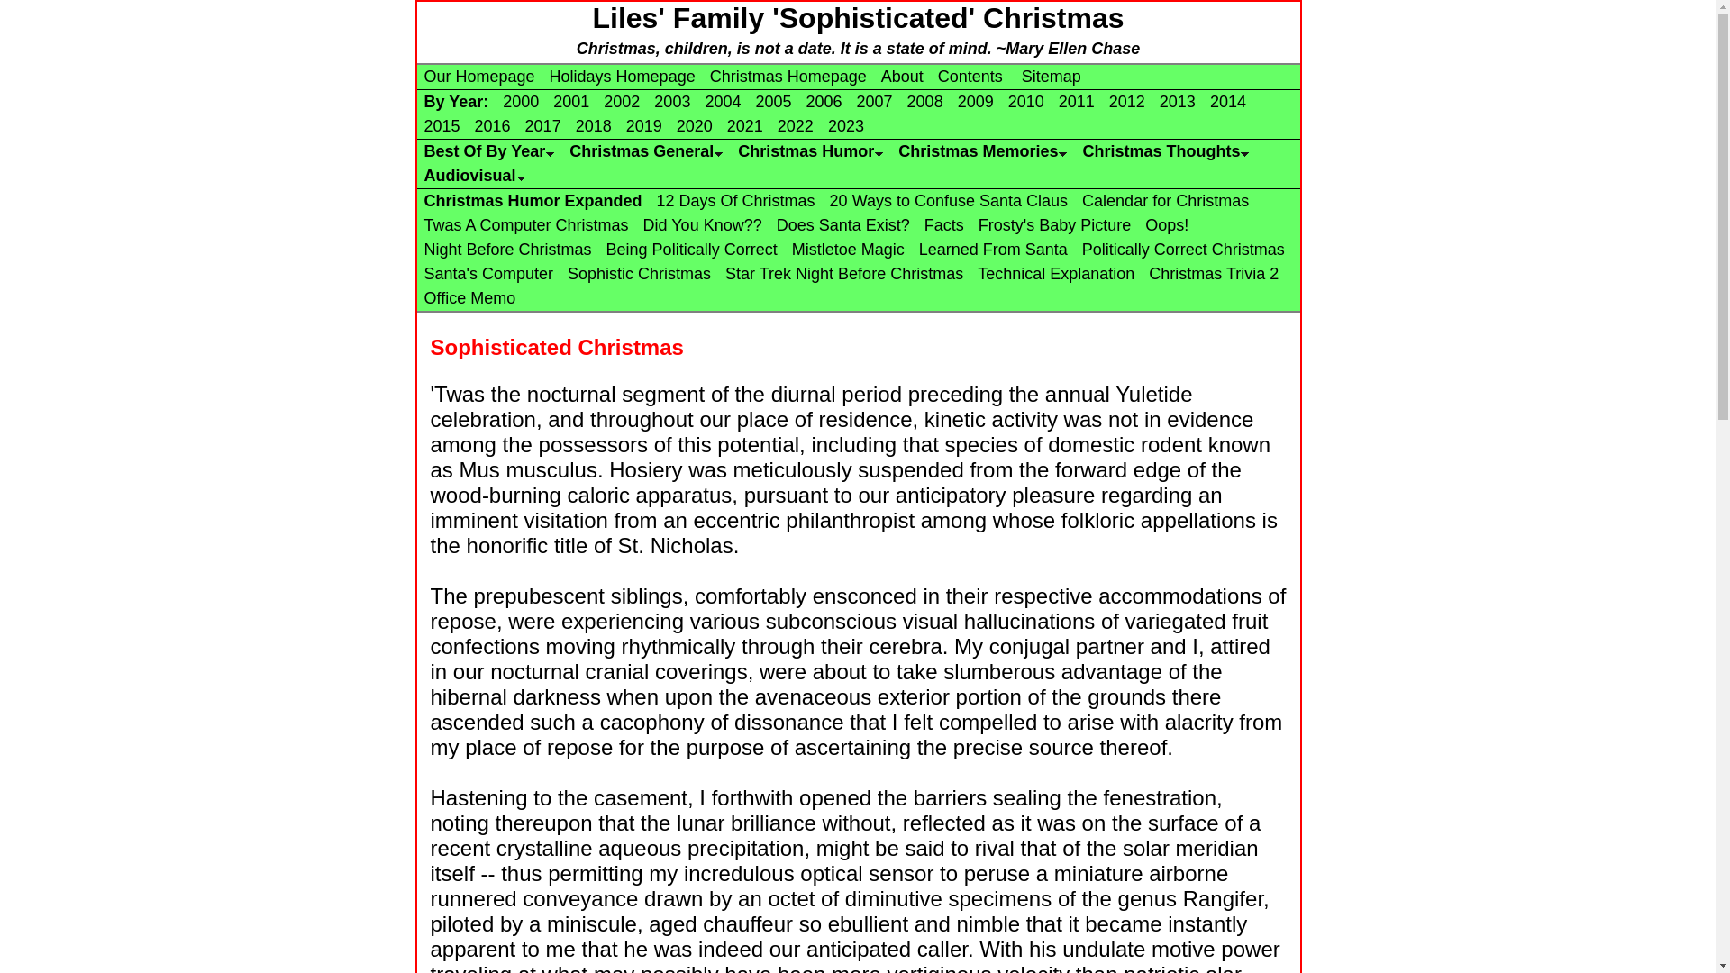 Image resolution: width=1730 pixels, height=973 pixels. What do you see at coordinates (735, 200) in the screenshot?
I see `12 Days Of Christmas` at bounding box center [735, 200].